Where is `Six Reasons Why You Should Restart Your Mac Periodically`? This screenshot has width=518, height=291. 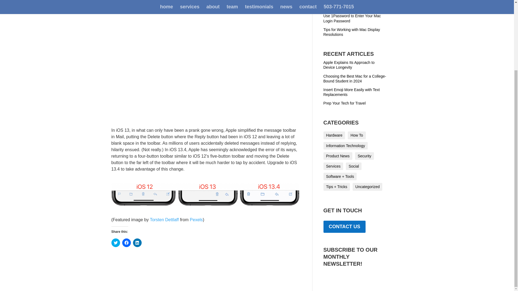 Six Reasons Why You Should Restart Your Mac Periodically is located at coordinates (355, 5).